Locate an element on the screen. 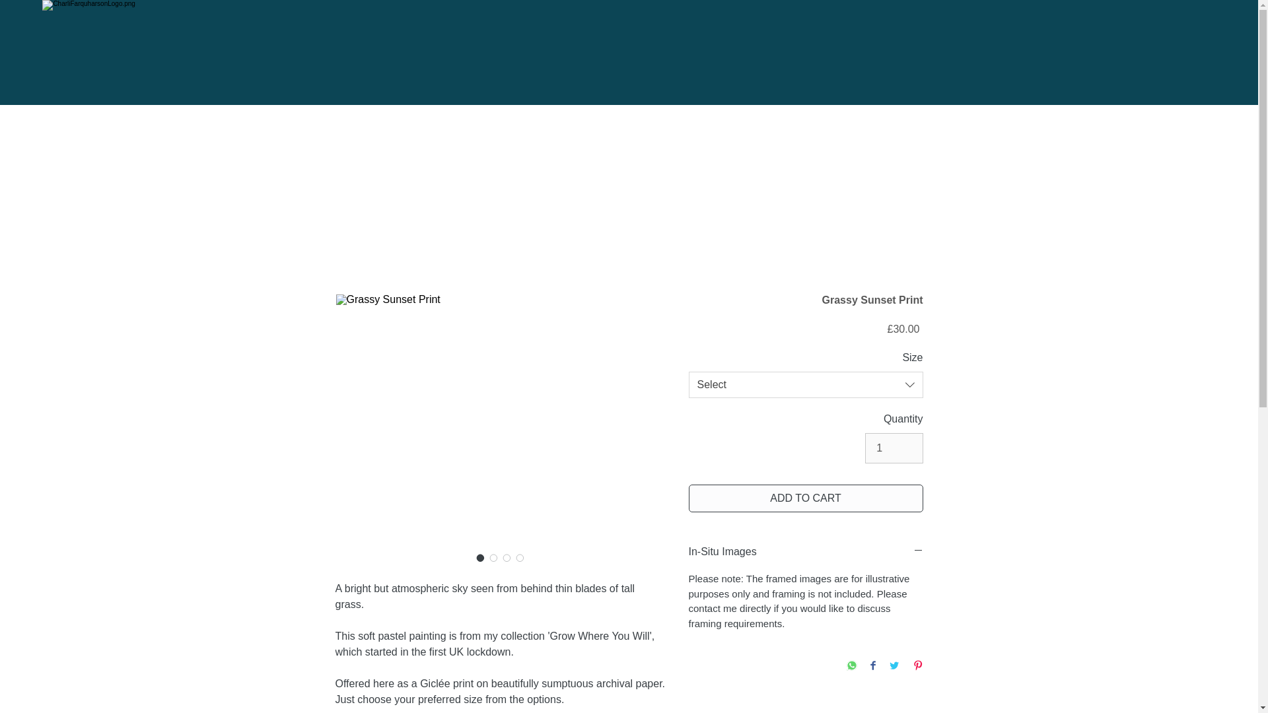 This screenshot has height=713, width=1268. Select is located at coordinates (806, 384).